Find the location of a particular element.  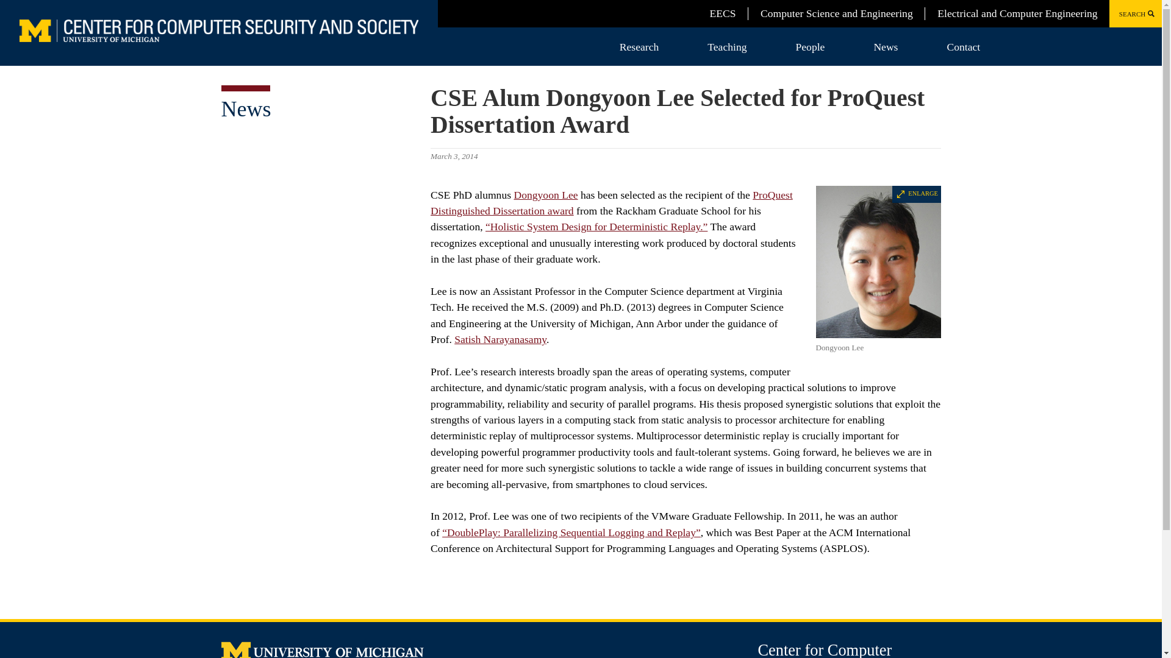

Computer Science and Engineering is located at coordinates (837, 13).